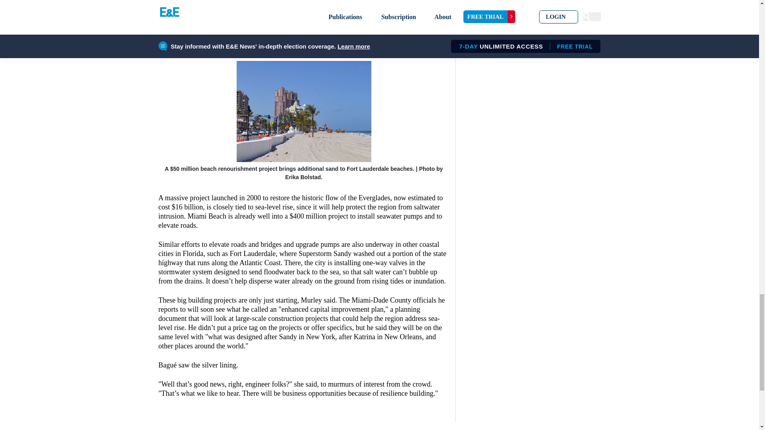  What do you see at coordinates (468, 426) in the screenshot?
I see `The leader in energy and environment news.` at bounding box center [468, 426].